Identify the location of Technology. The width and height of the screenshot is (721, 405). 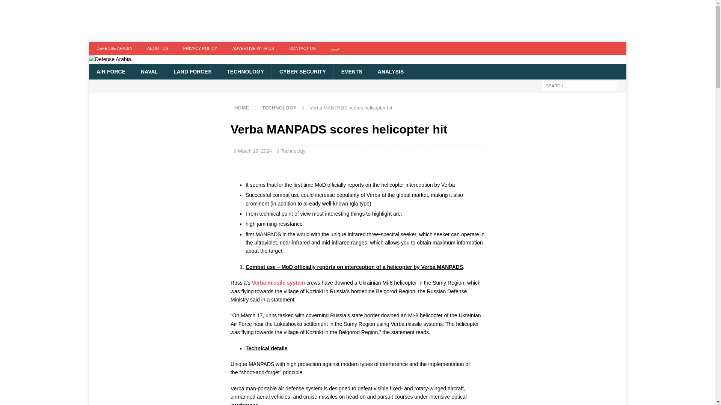
(293, 151).